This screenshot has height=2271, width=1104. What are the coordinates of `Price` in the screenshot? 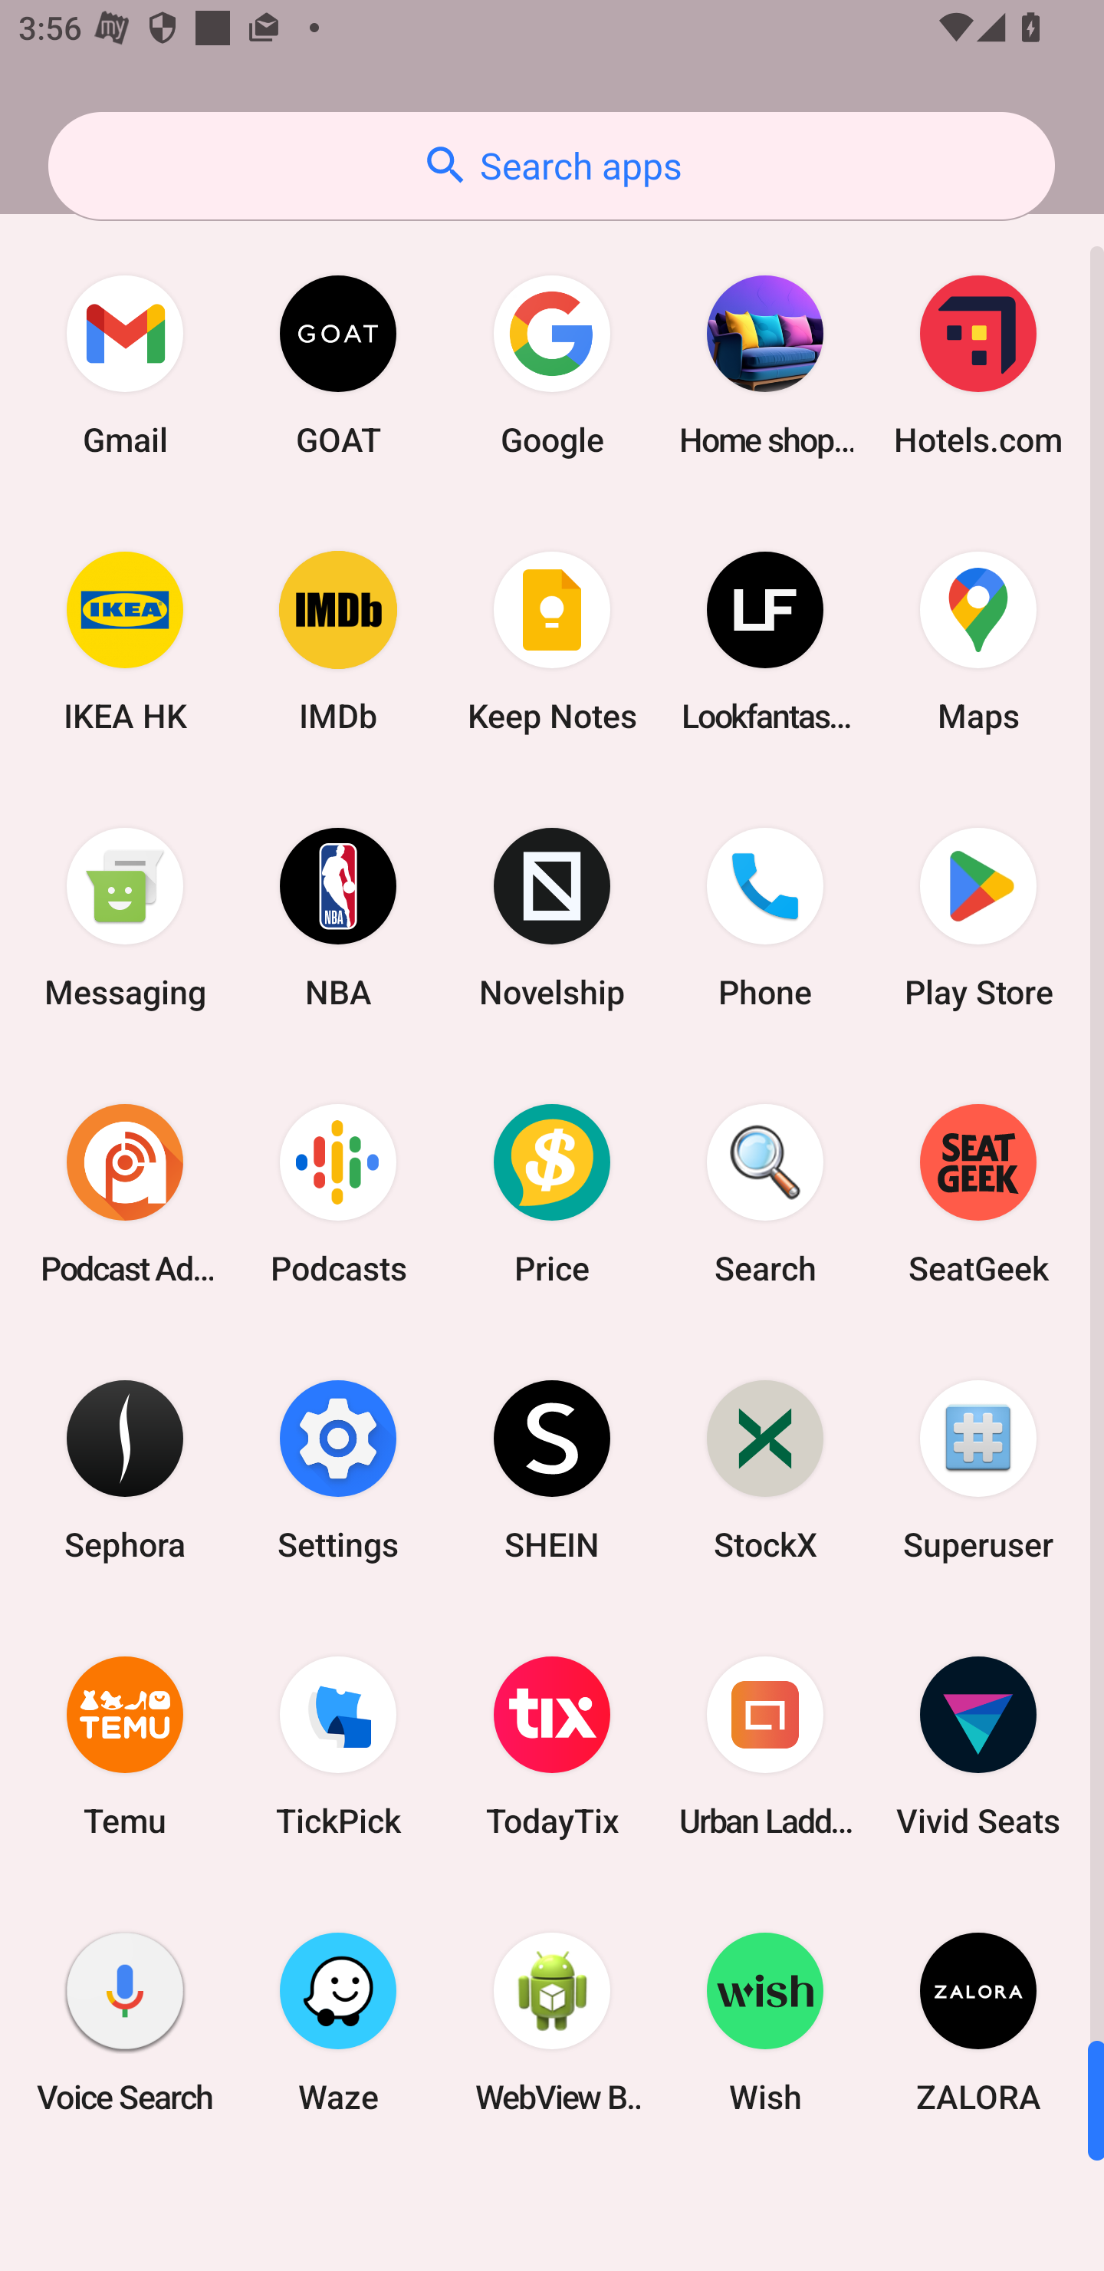 It's located at (552, 1193).